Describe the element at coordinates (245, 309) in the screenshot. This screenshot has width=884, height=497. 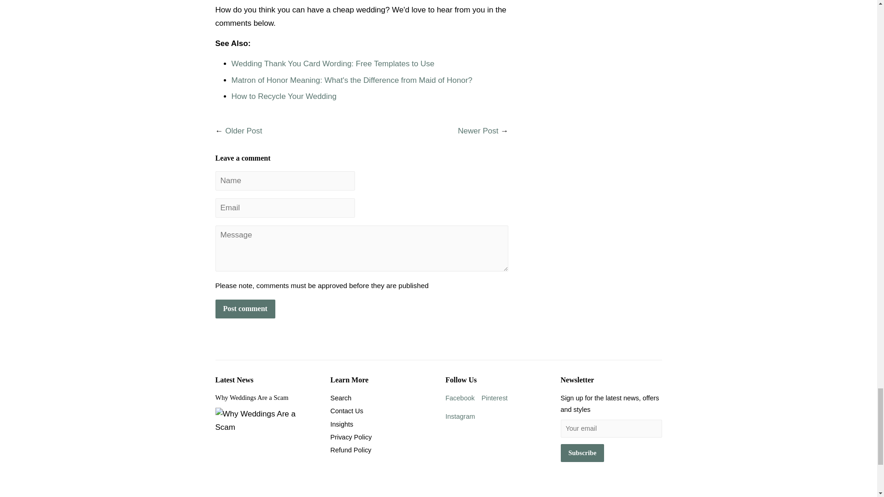
I see `Post comment` at that location.